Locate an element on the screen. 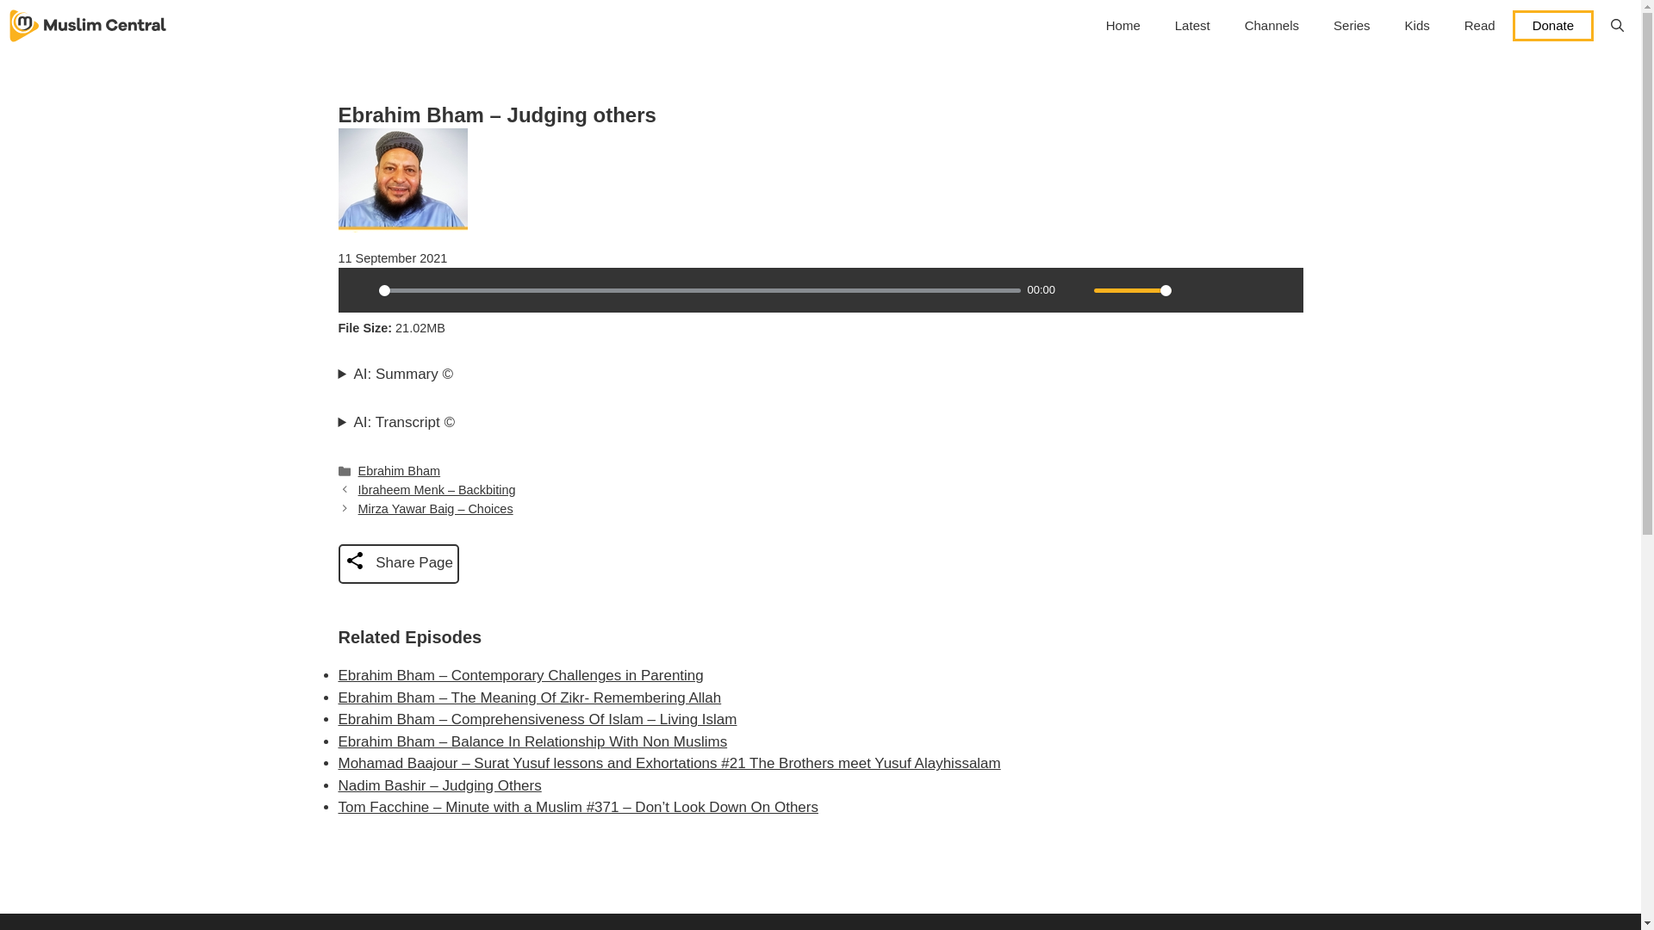 This screenshot has width=1654, height=930. Download is located at coordinates (1222, 289).